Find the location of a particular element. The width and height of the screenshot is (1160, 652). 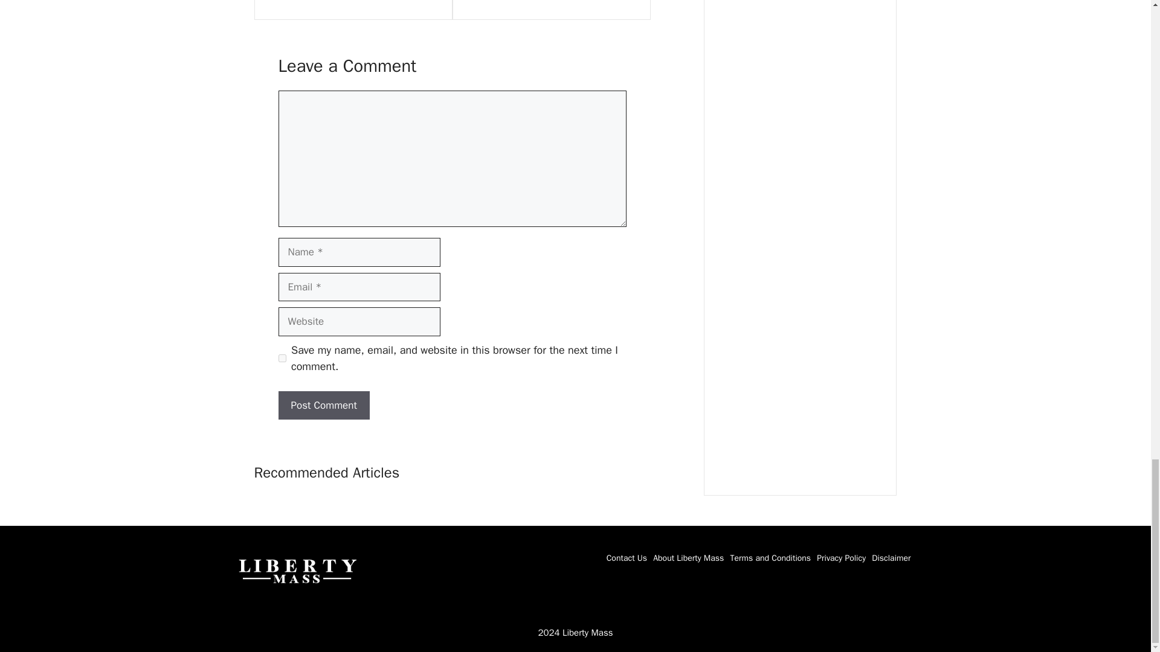

About Liberty Mass is located at coordinates (688, 558).